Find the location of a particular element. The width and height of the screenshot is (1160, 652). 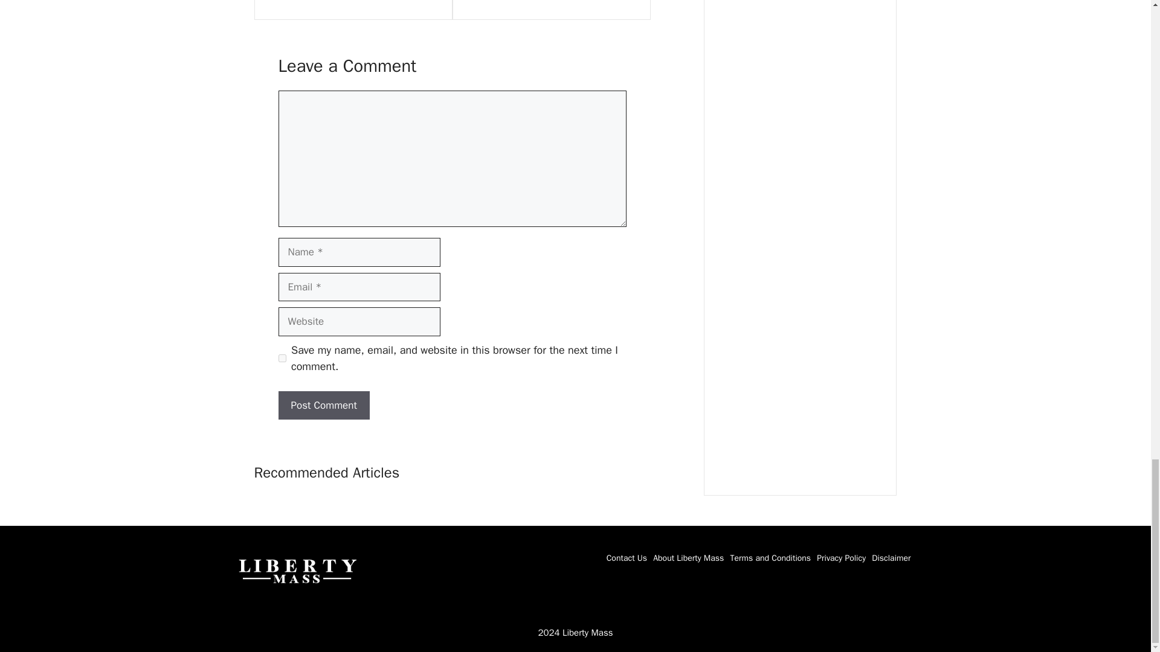

About Liberty Mass is located at coordinates (688, 558).